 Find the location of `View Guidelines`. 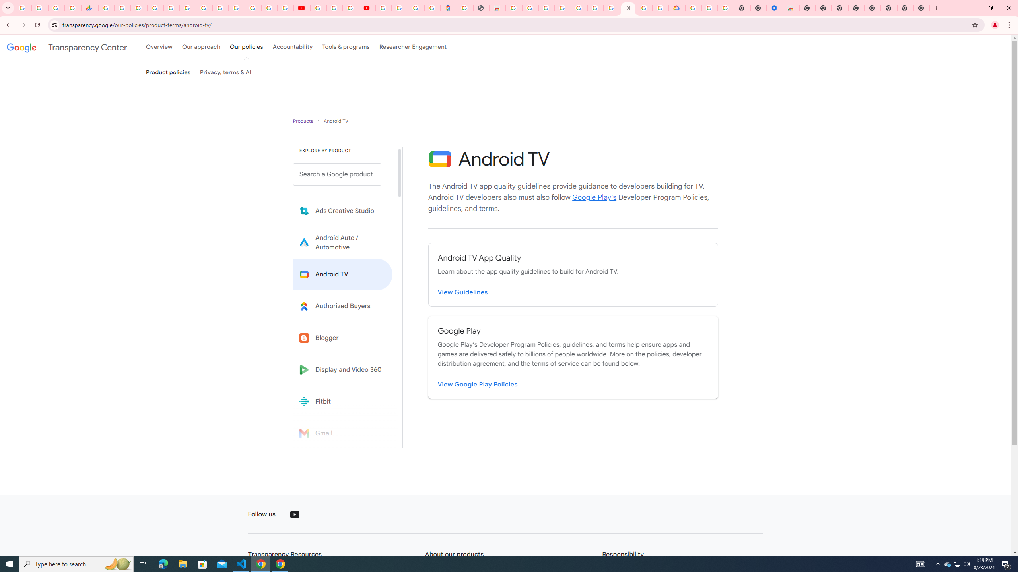

View Guidelines is located at coordinates (463, 292).